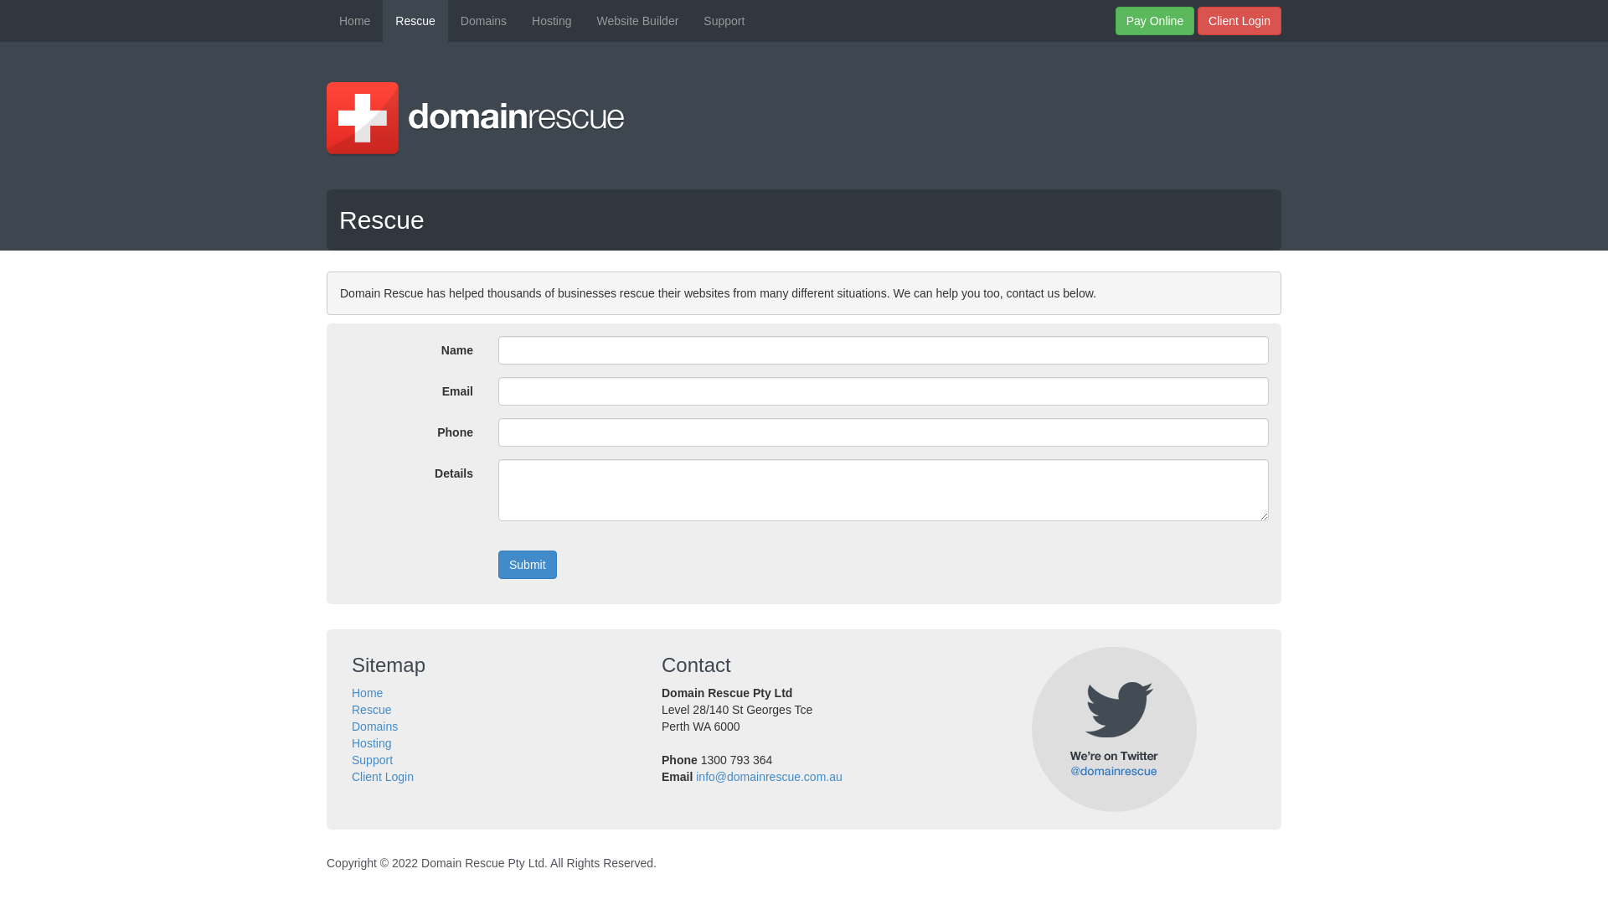 The image size is (1608, 905). I want to click on Pay Online, so click(1155, 21).